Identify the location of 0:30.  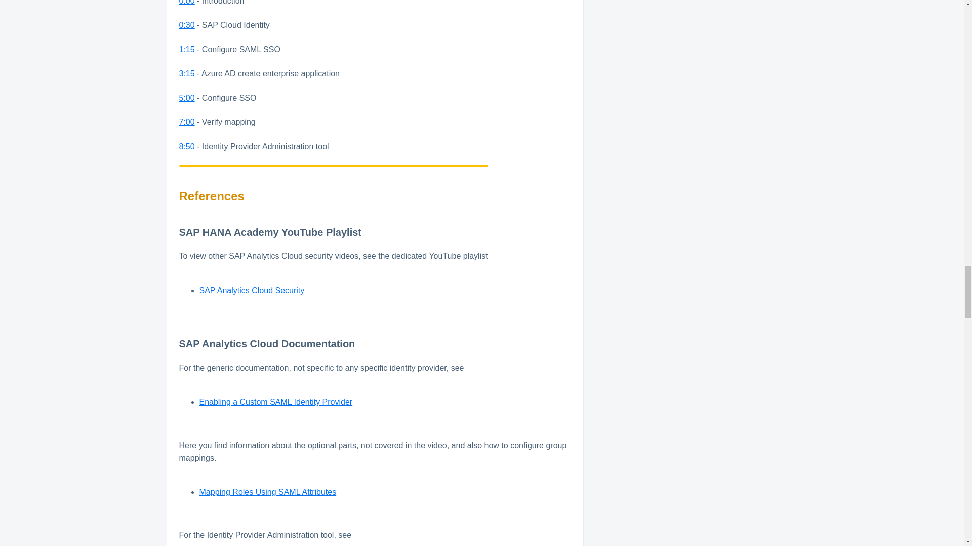
(187, 25).